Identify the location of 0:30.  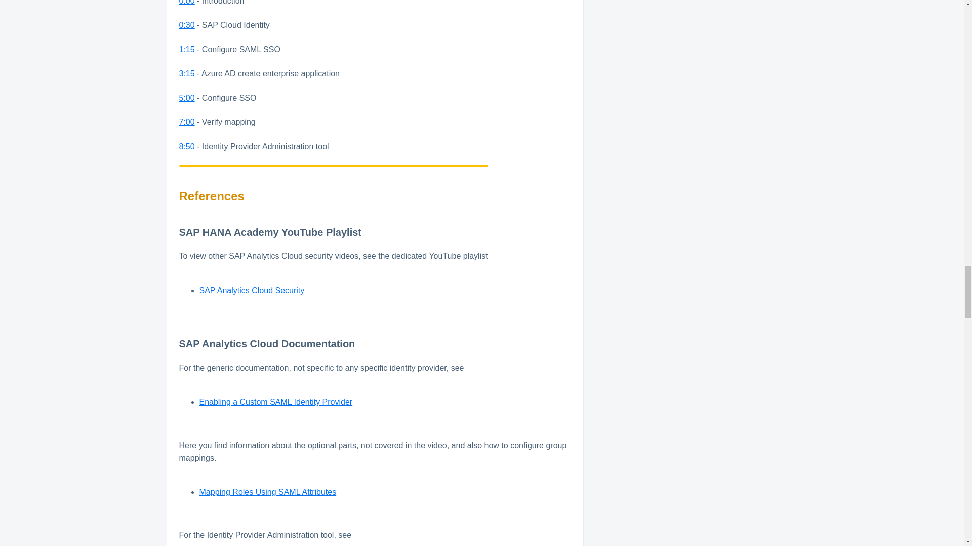
(187, 25).